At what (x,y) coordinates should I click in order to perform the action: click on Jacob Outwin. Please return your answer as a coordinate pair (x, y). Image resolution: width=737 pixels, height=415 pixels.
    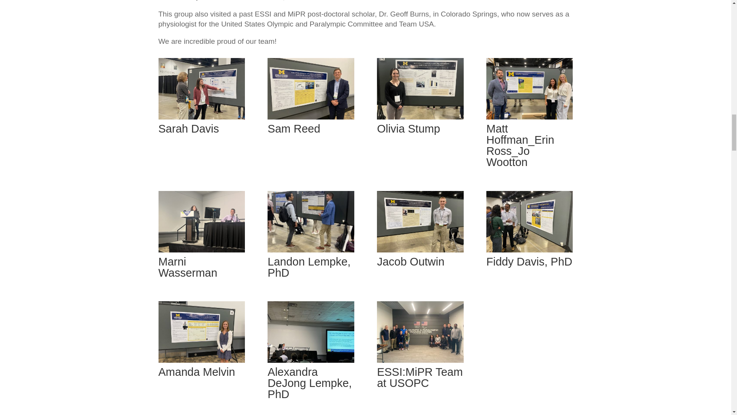
    Looking at the image, I should click on (420, 250).